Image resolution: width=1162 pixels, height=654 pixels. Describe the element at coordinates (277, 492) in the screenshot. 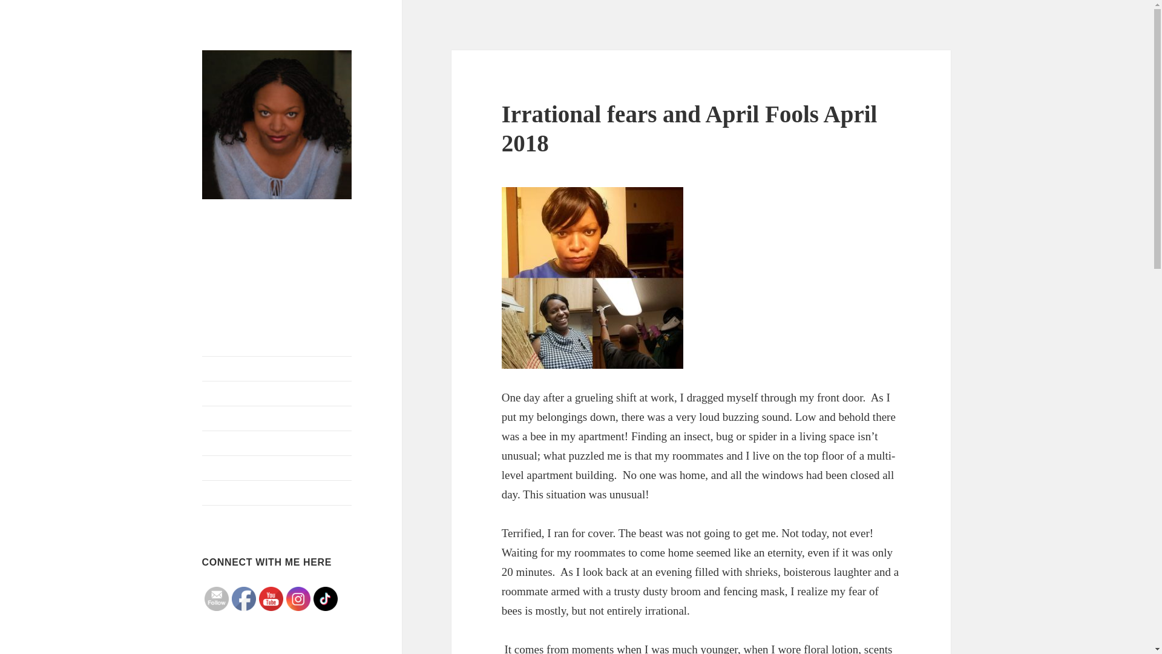

I see `Resources` at that location.